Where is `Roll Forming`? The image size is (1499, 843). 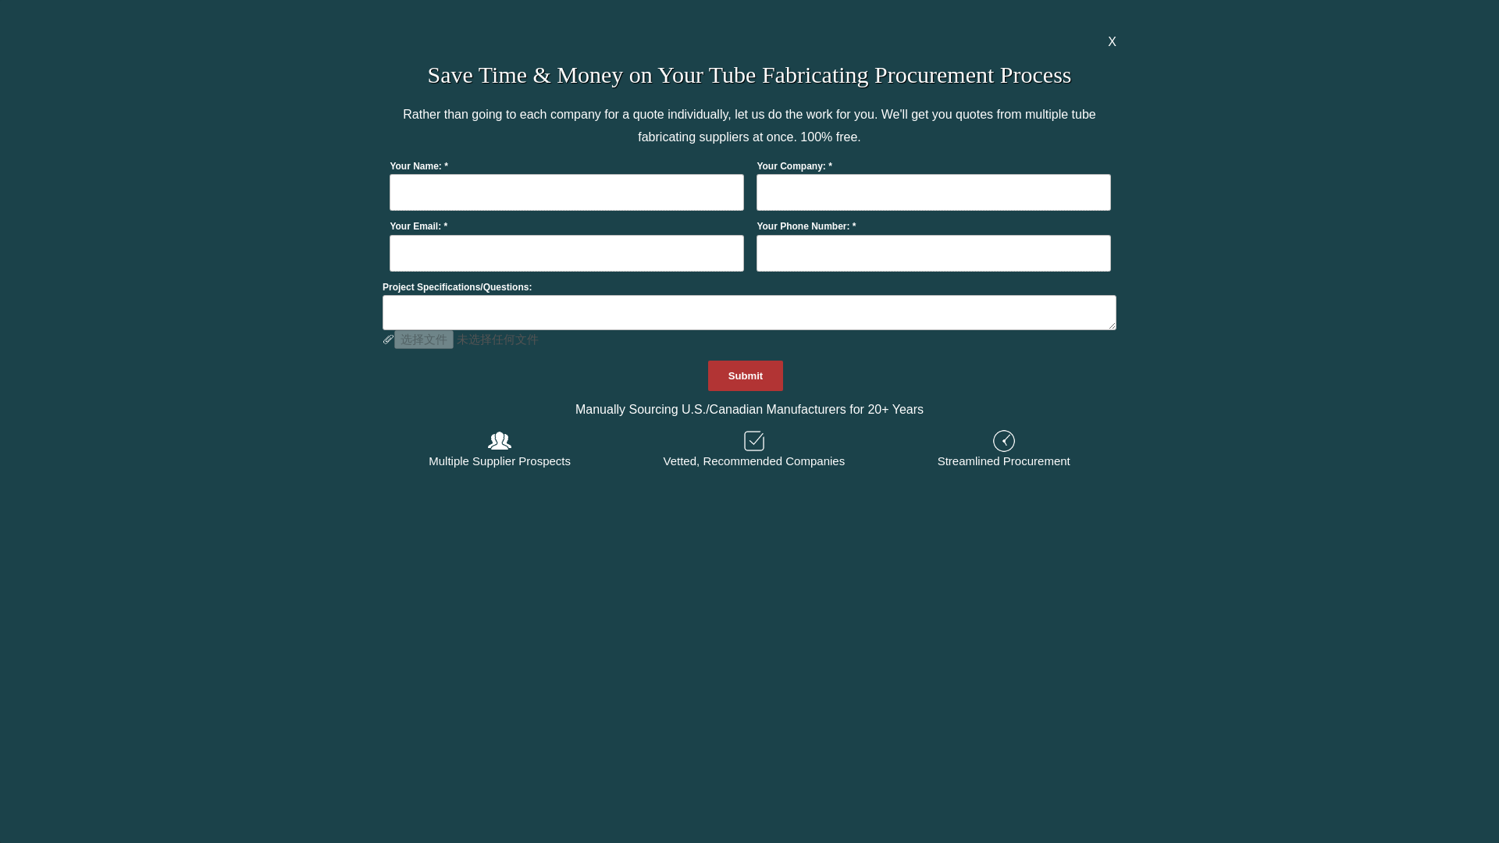 Roll Forming is located at coordinates (144, 605).